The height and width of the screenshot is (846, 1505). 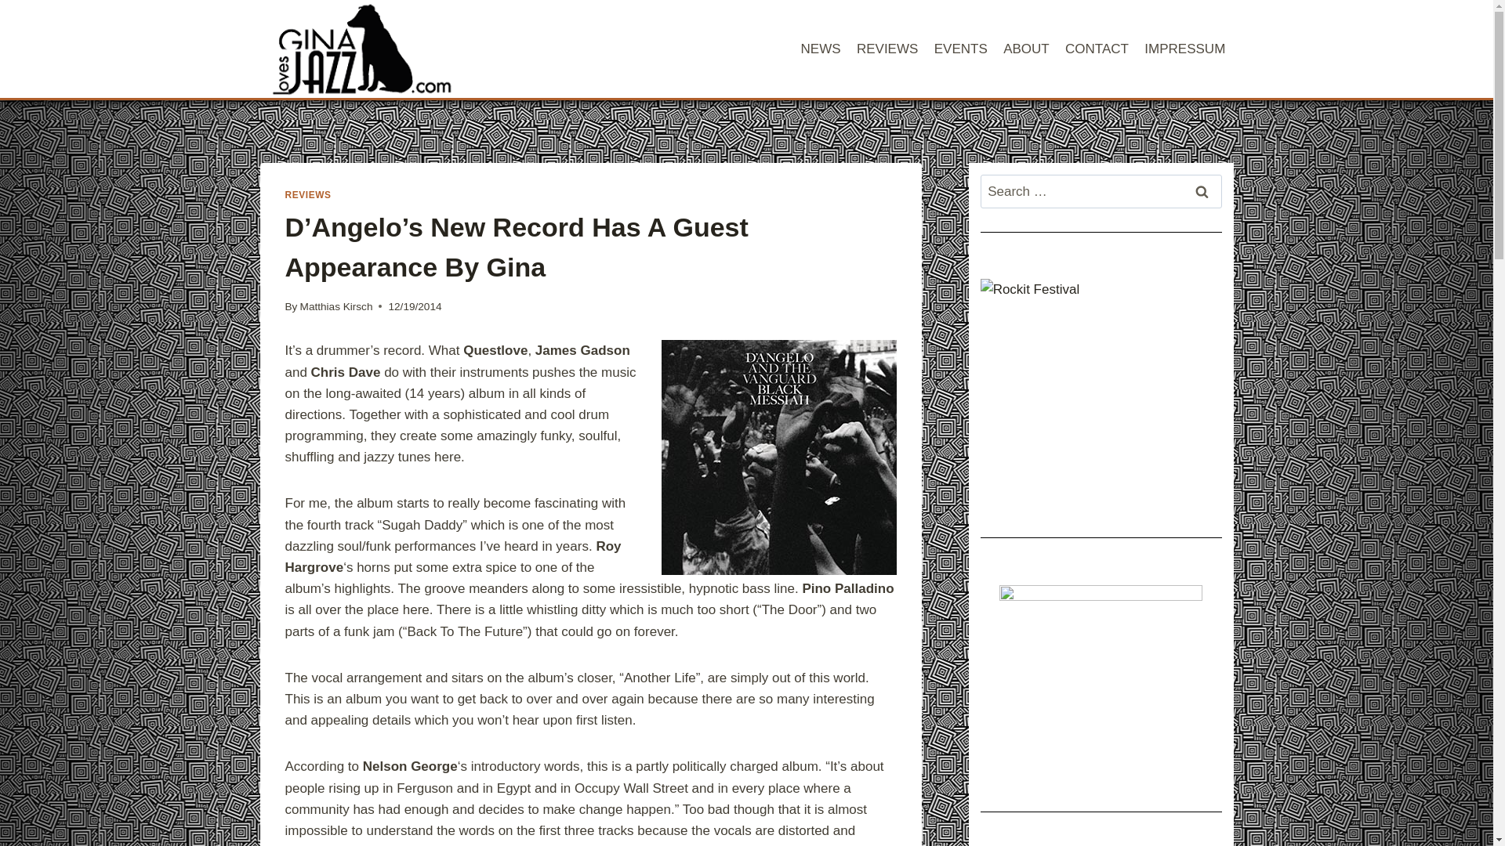 What do you see at coordinates (1184, 49) in the screenshot?
I see `IMPRESSUM` at bounding box center [1184, 49].